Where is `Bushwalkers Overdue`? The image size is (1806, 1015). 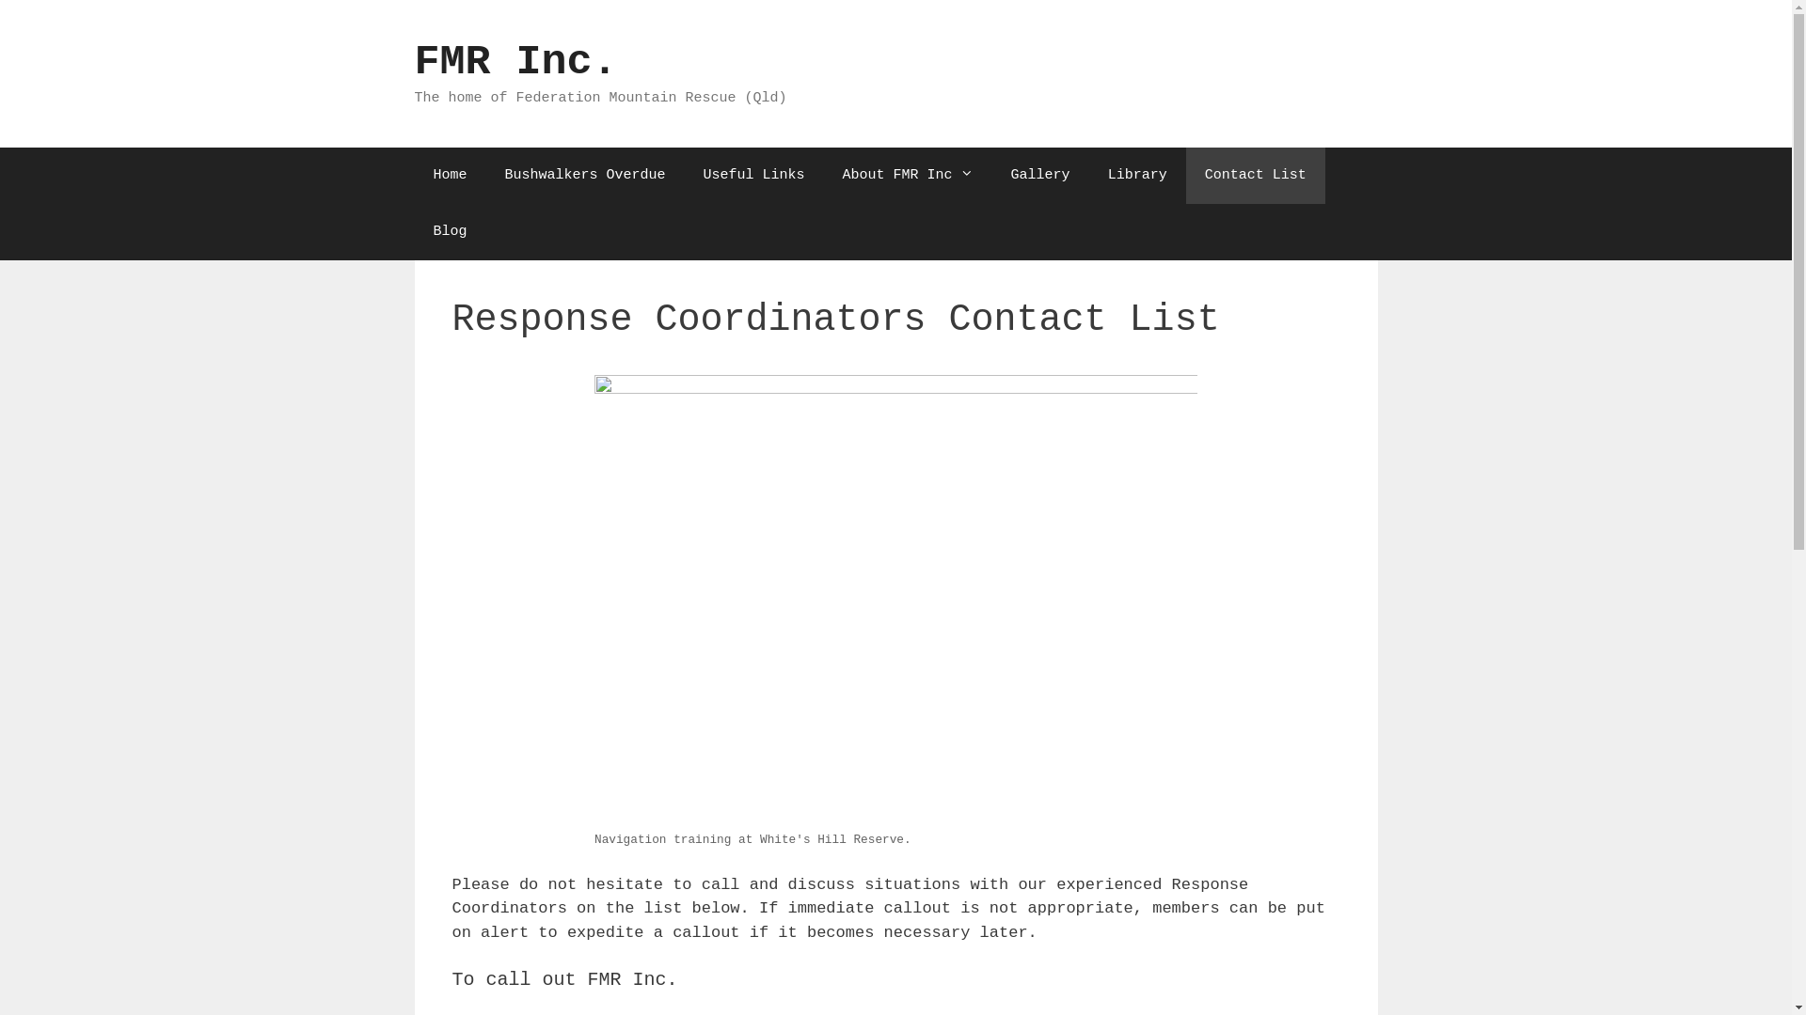 Bushwalkers Overdue is located at coordinates (585, 175).